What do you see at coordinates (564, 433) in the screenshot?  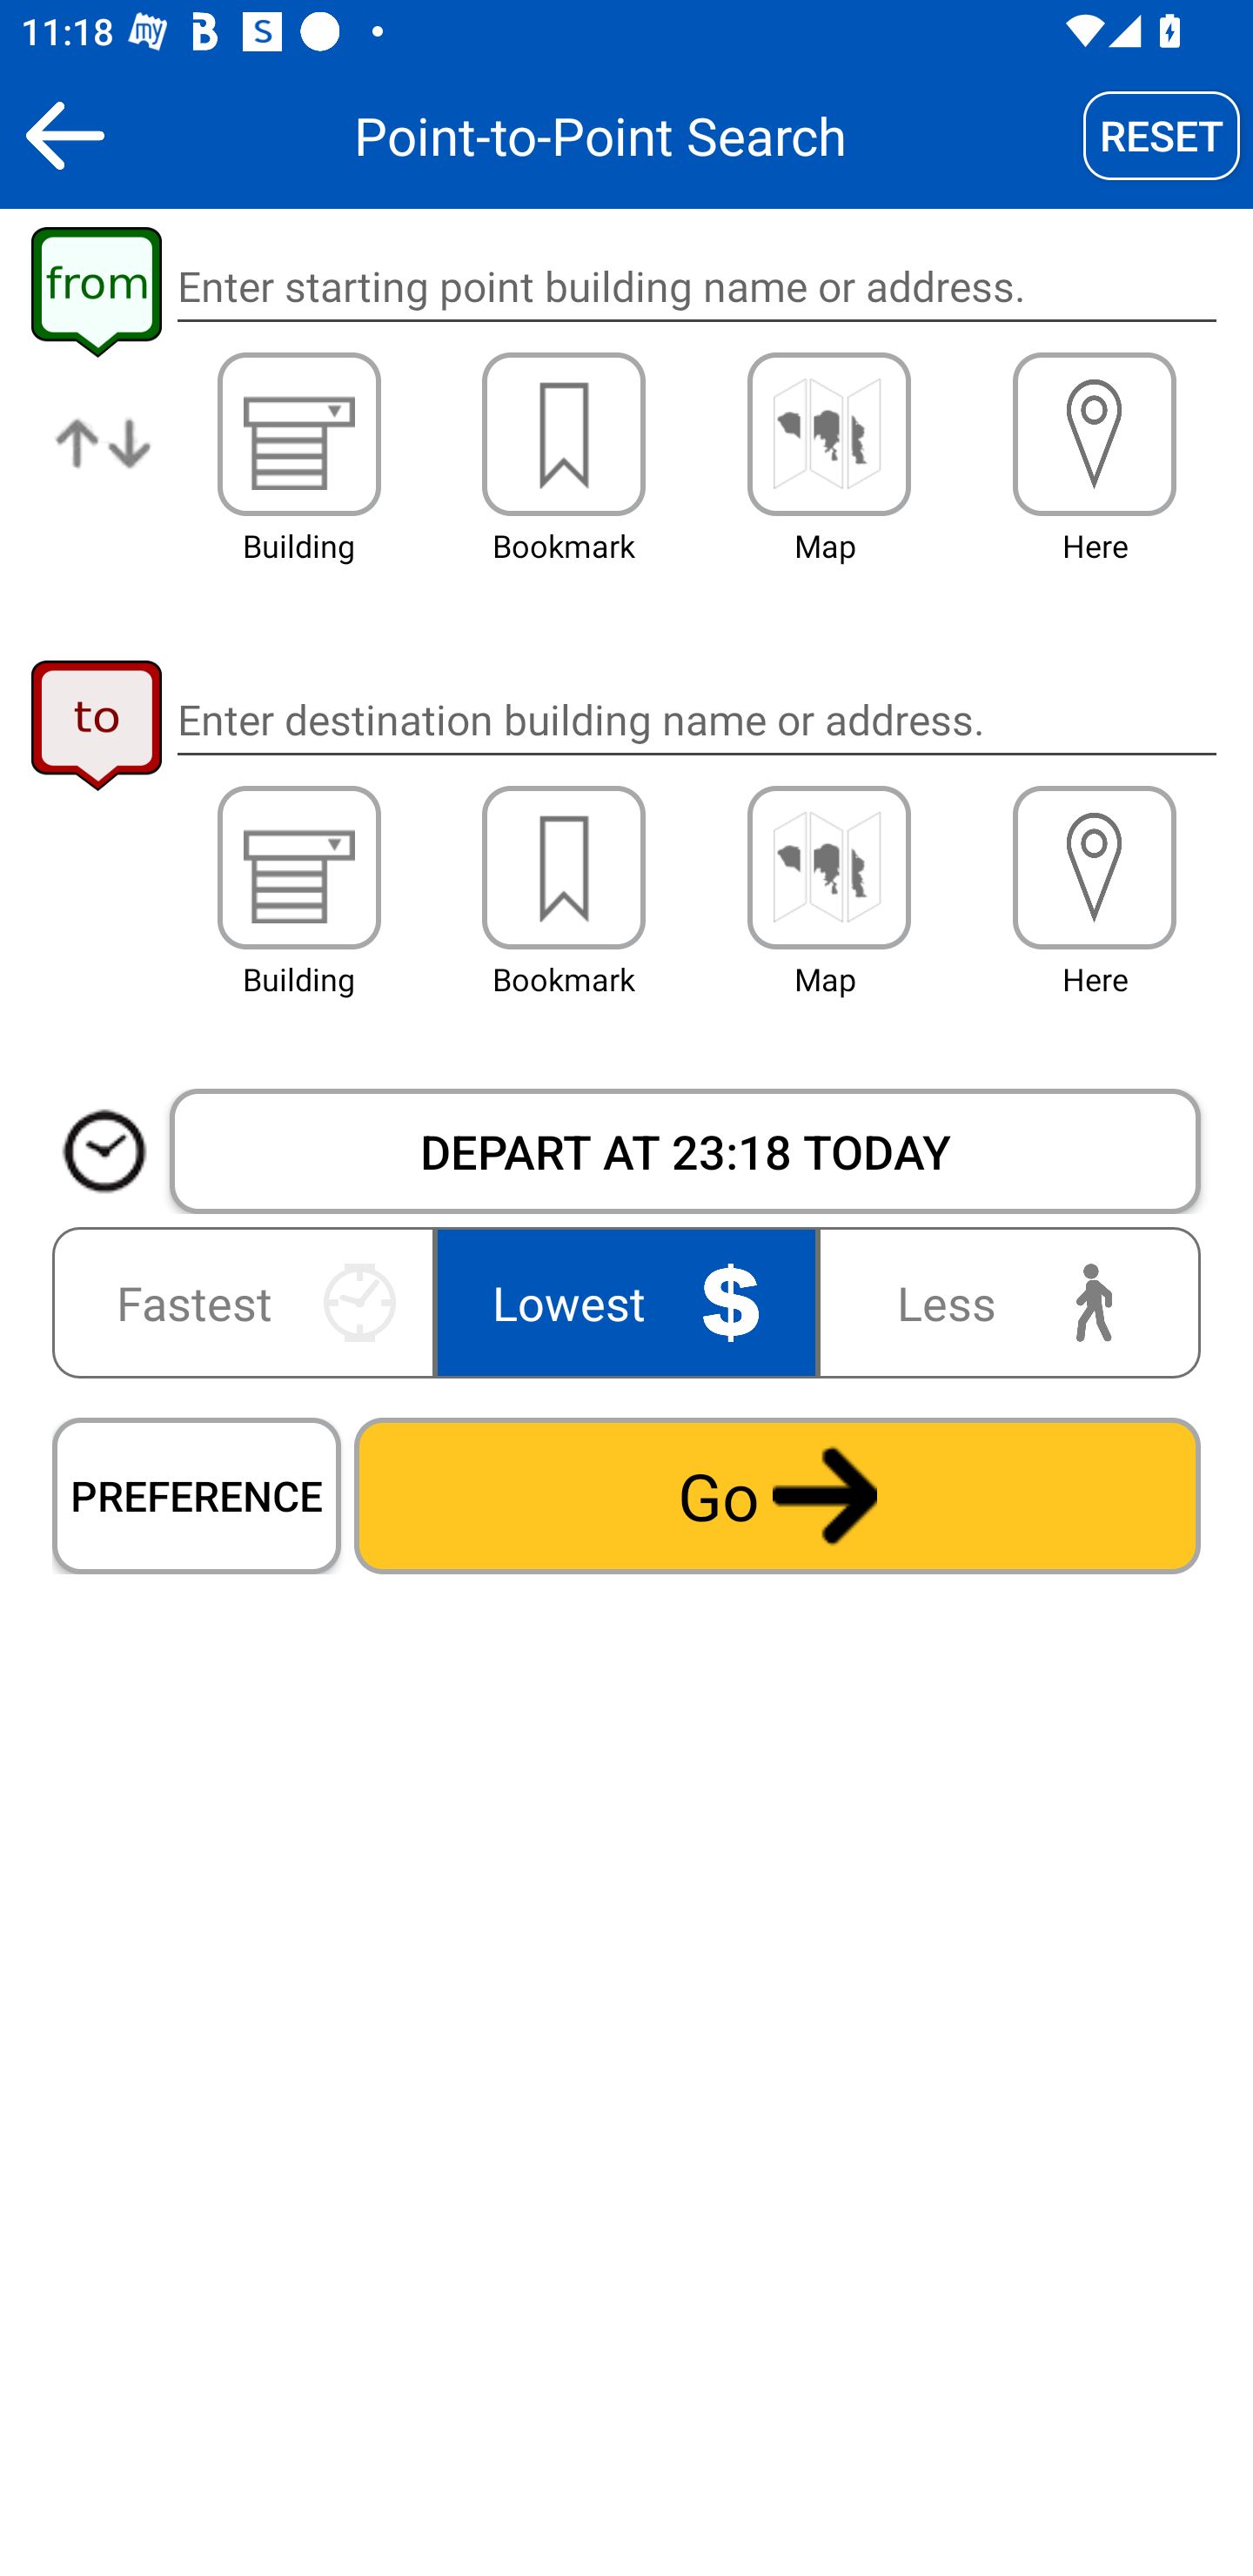 I see `Bookmarks` at bounding box center [564, 433].